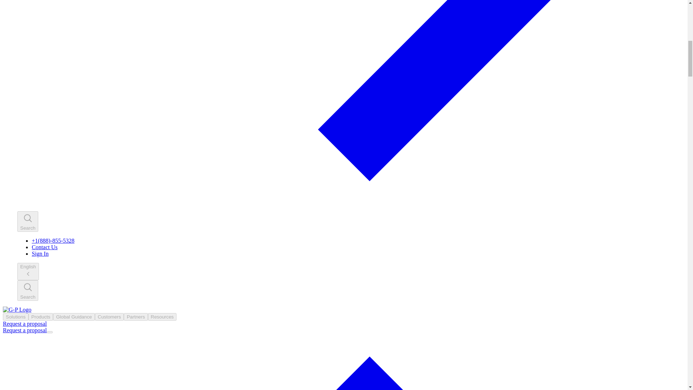 The image size is (693, 390). What do you see at coordinates (162, 317) in the screenshot?
I see `Resources` at bounding box center [162, 317].